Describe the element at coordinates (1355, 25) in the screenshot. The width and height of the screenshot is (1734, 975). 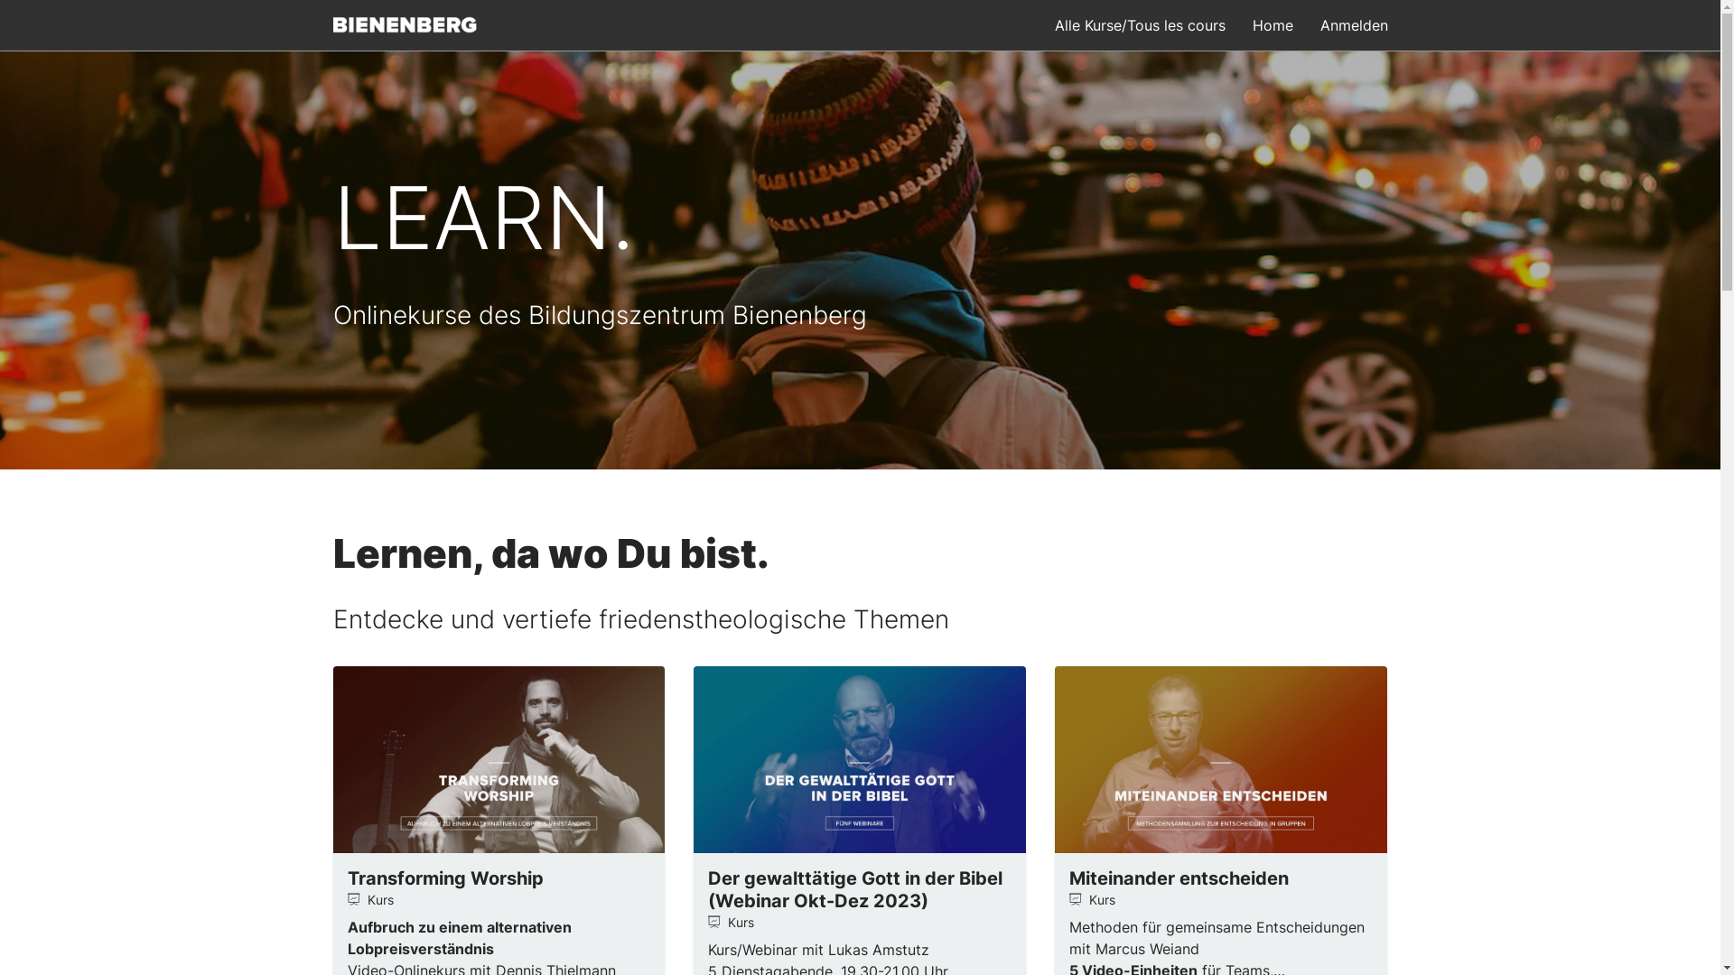
I see `Anmelden` at that location.